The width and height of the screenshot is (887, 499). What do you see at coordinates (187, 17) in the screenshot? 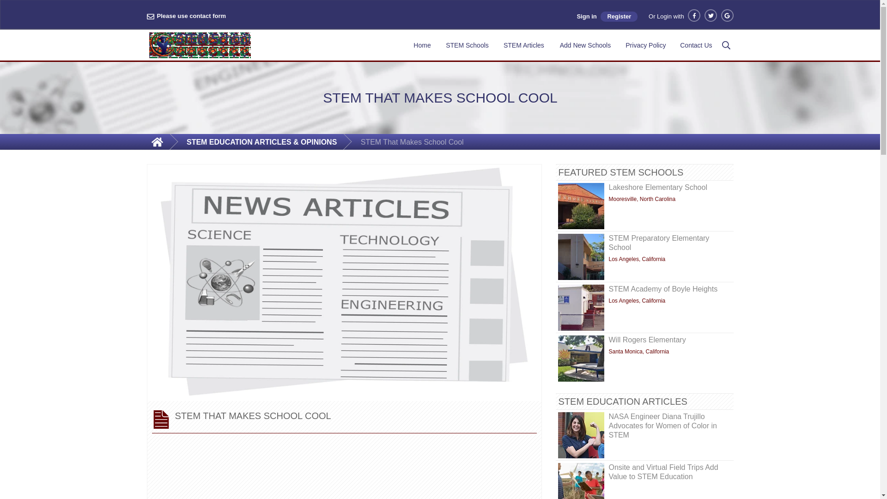
I see `Please use contact form` at bounding box center [187, 17].